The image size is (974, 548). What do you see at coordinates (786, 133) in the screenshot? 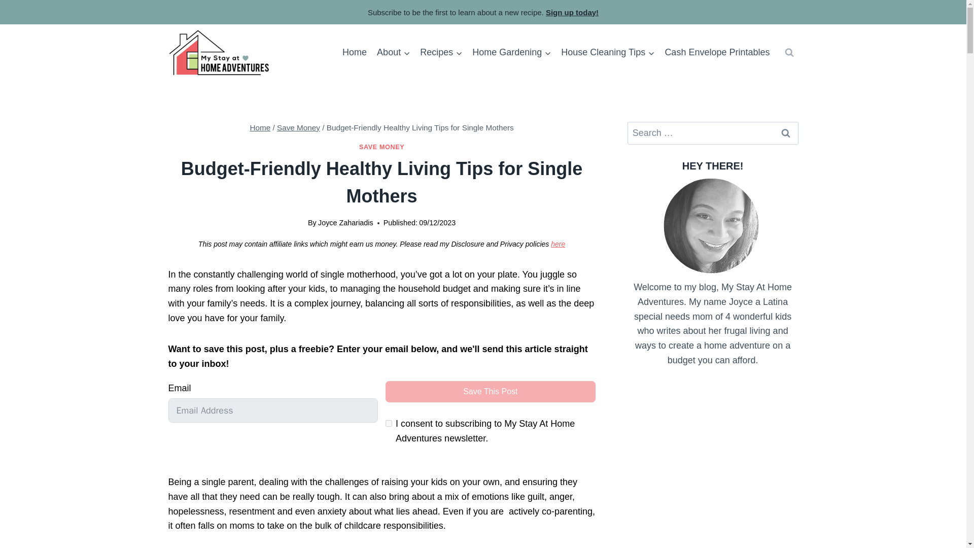
I see `Search` at bounding box center [786, 133].